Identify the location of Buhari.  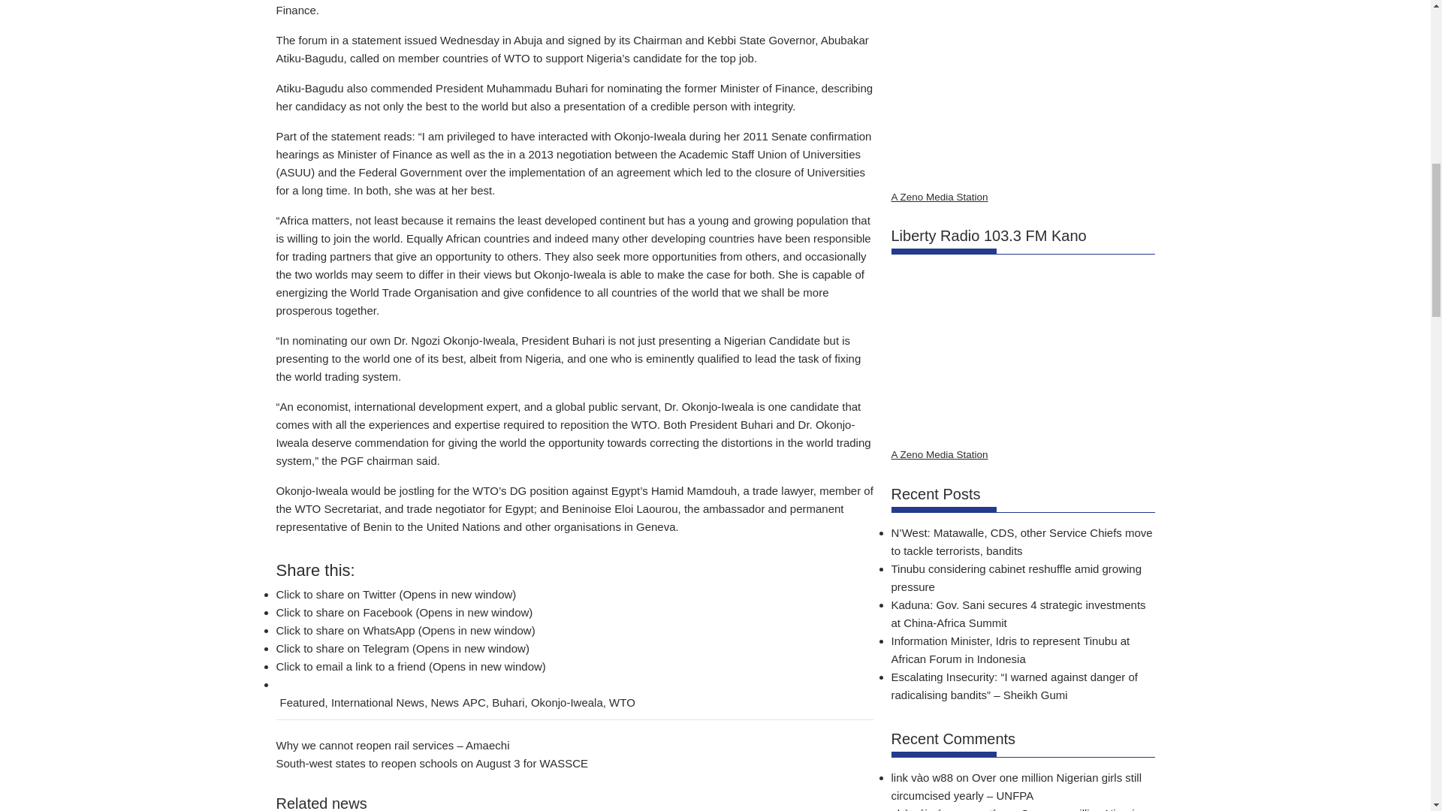
(508, 701).